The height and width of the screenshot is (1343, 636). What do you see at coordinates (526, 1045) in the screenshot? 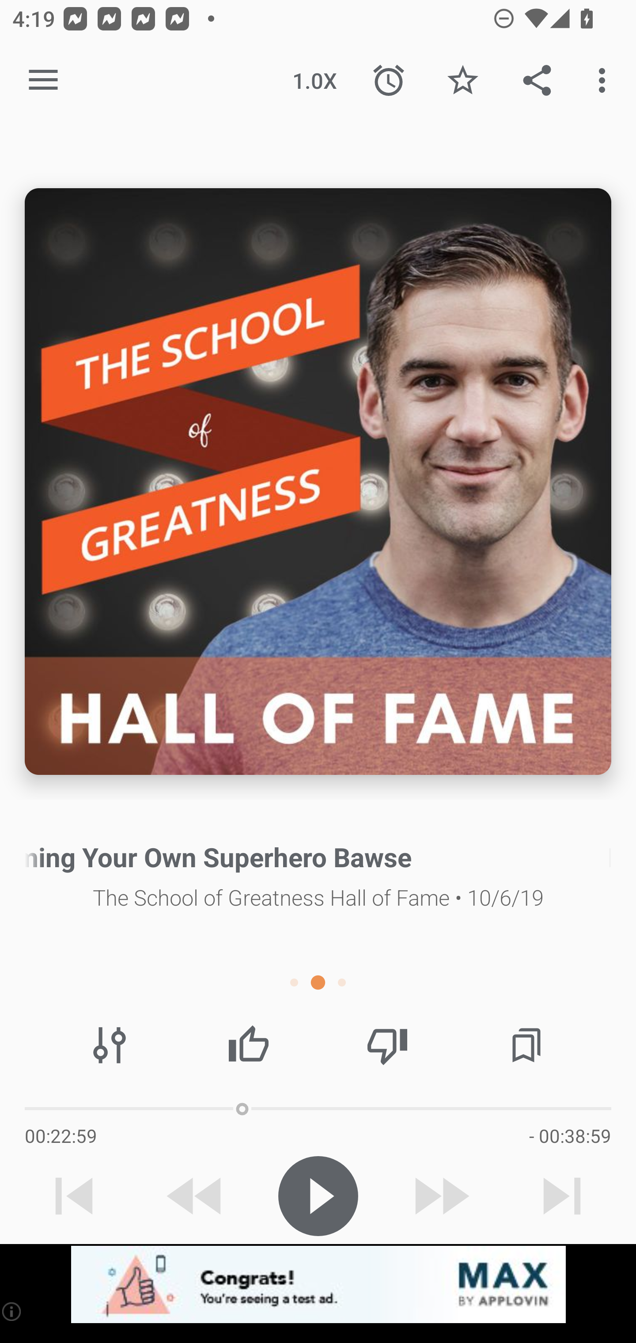
I see `Chapters / Bookmarks` at bounding box center [526, 1045].